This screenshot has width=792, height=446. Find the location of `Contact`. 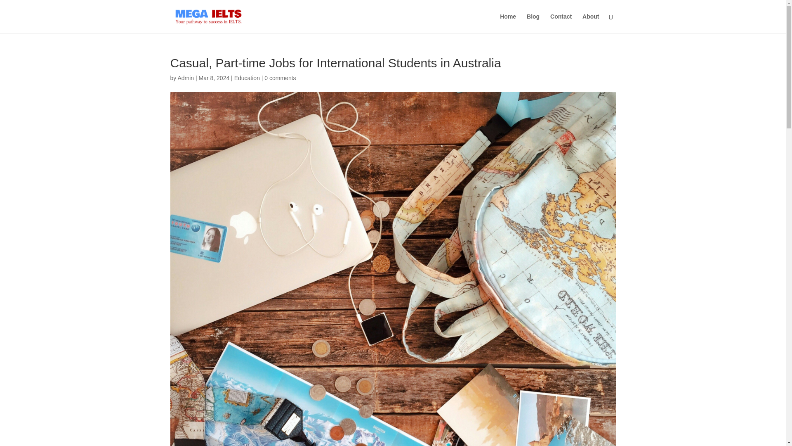

Contact is located at coordinates (561, 23).